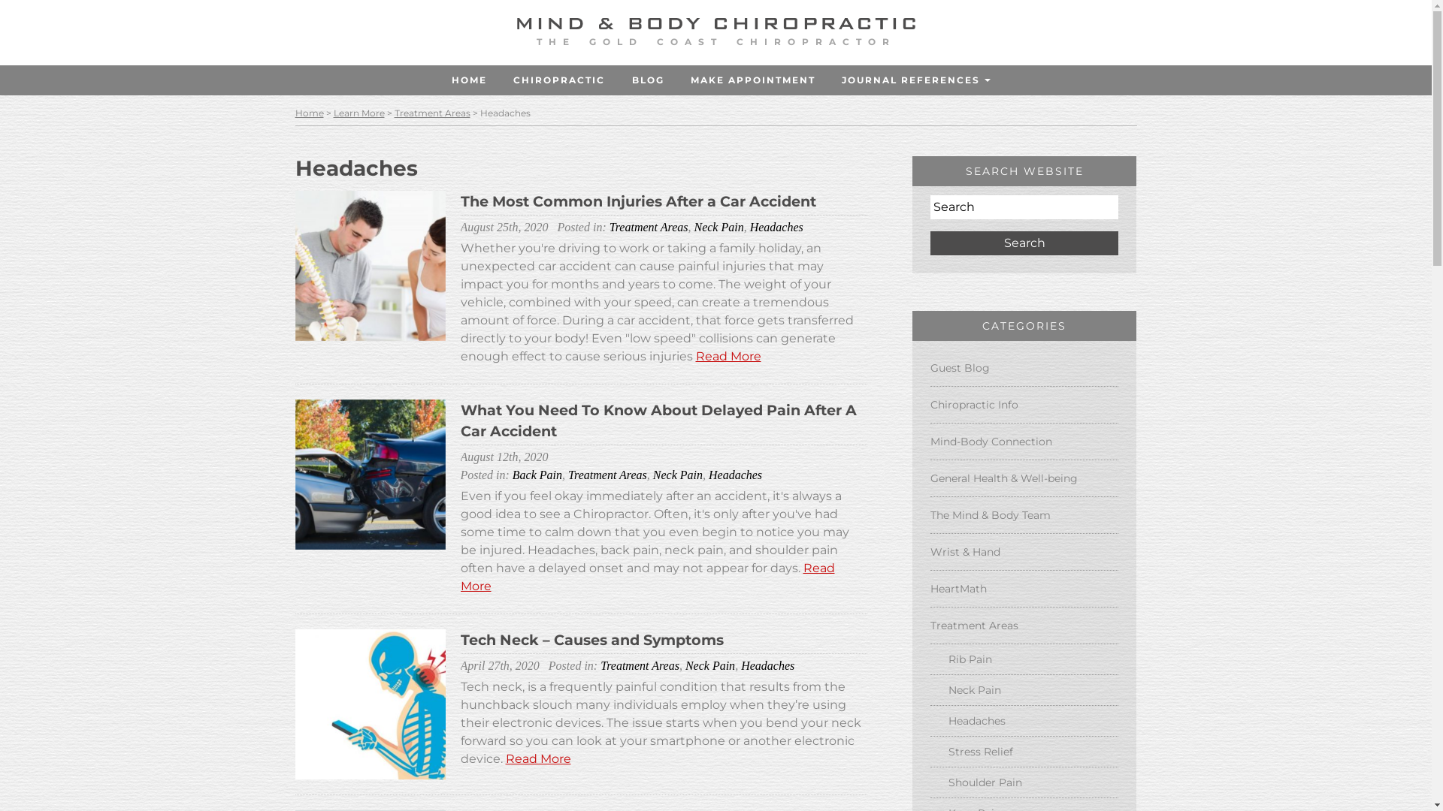  I want to click on MAKE APPOINTMENT, so click(753, 80).